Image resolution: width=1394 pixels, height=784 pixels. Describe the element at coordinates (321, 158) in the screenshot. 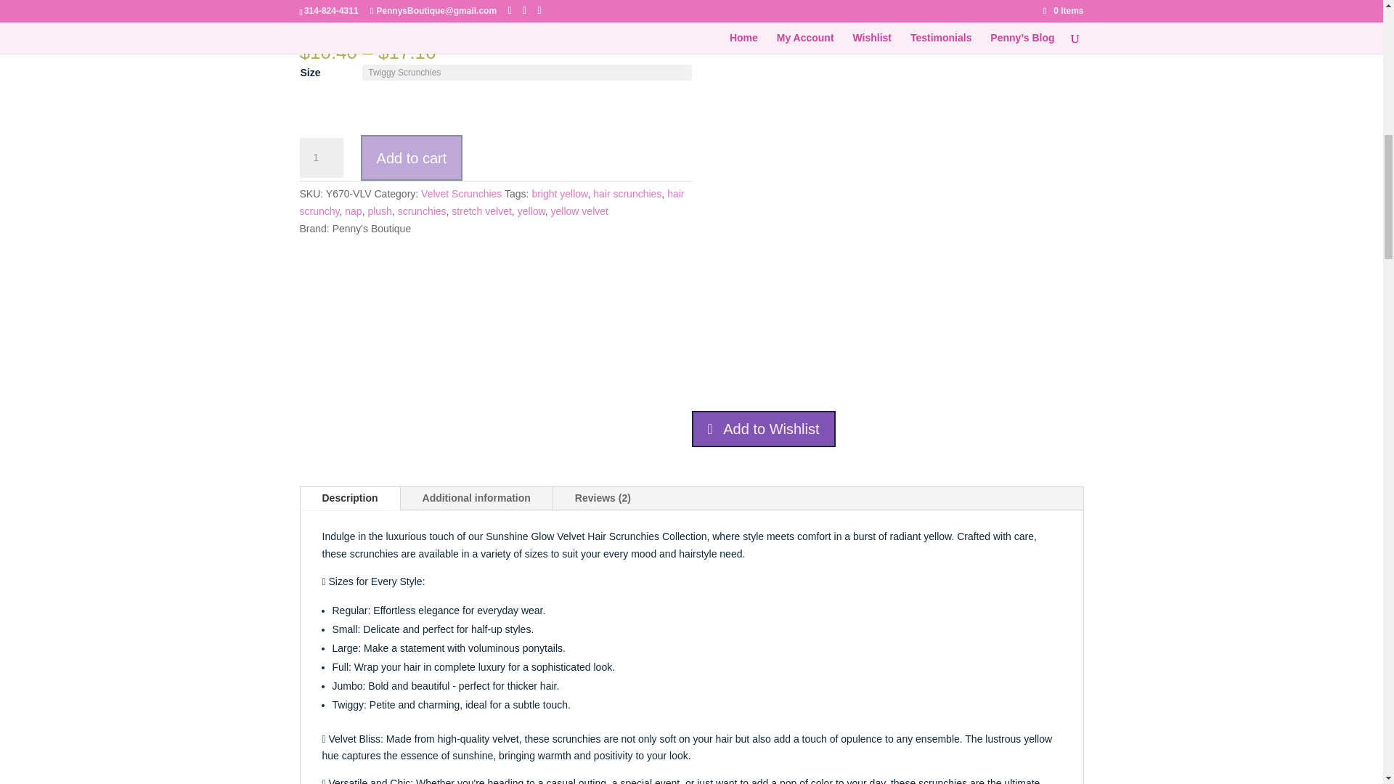

I see `1` at that location.